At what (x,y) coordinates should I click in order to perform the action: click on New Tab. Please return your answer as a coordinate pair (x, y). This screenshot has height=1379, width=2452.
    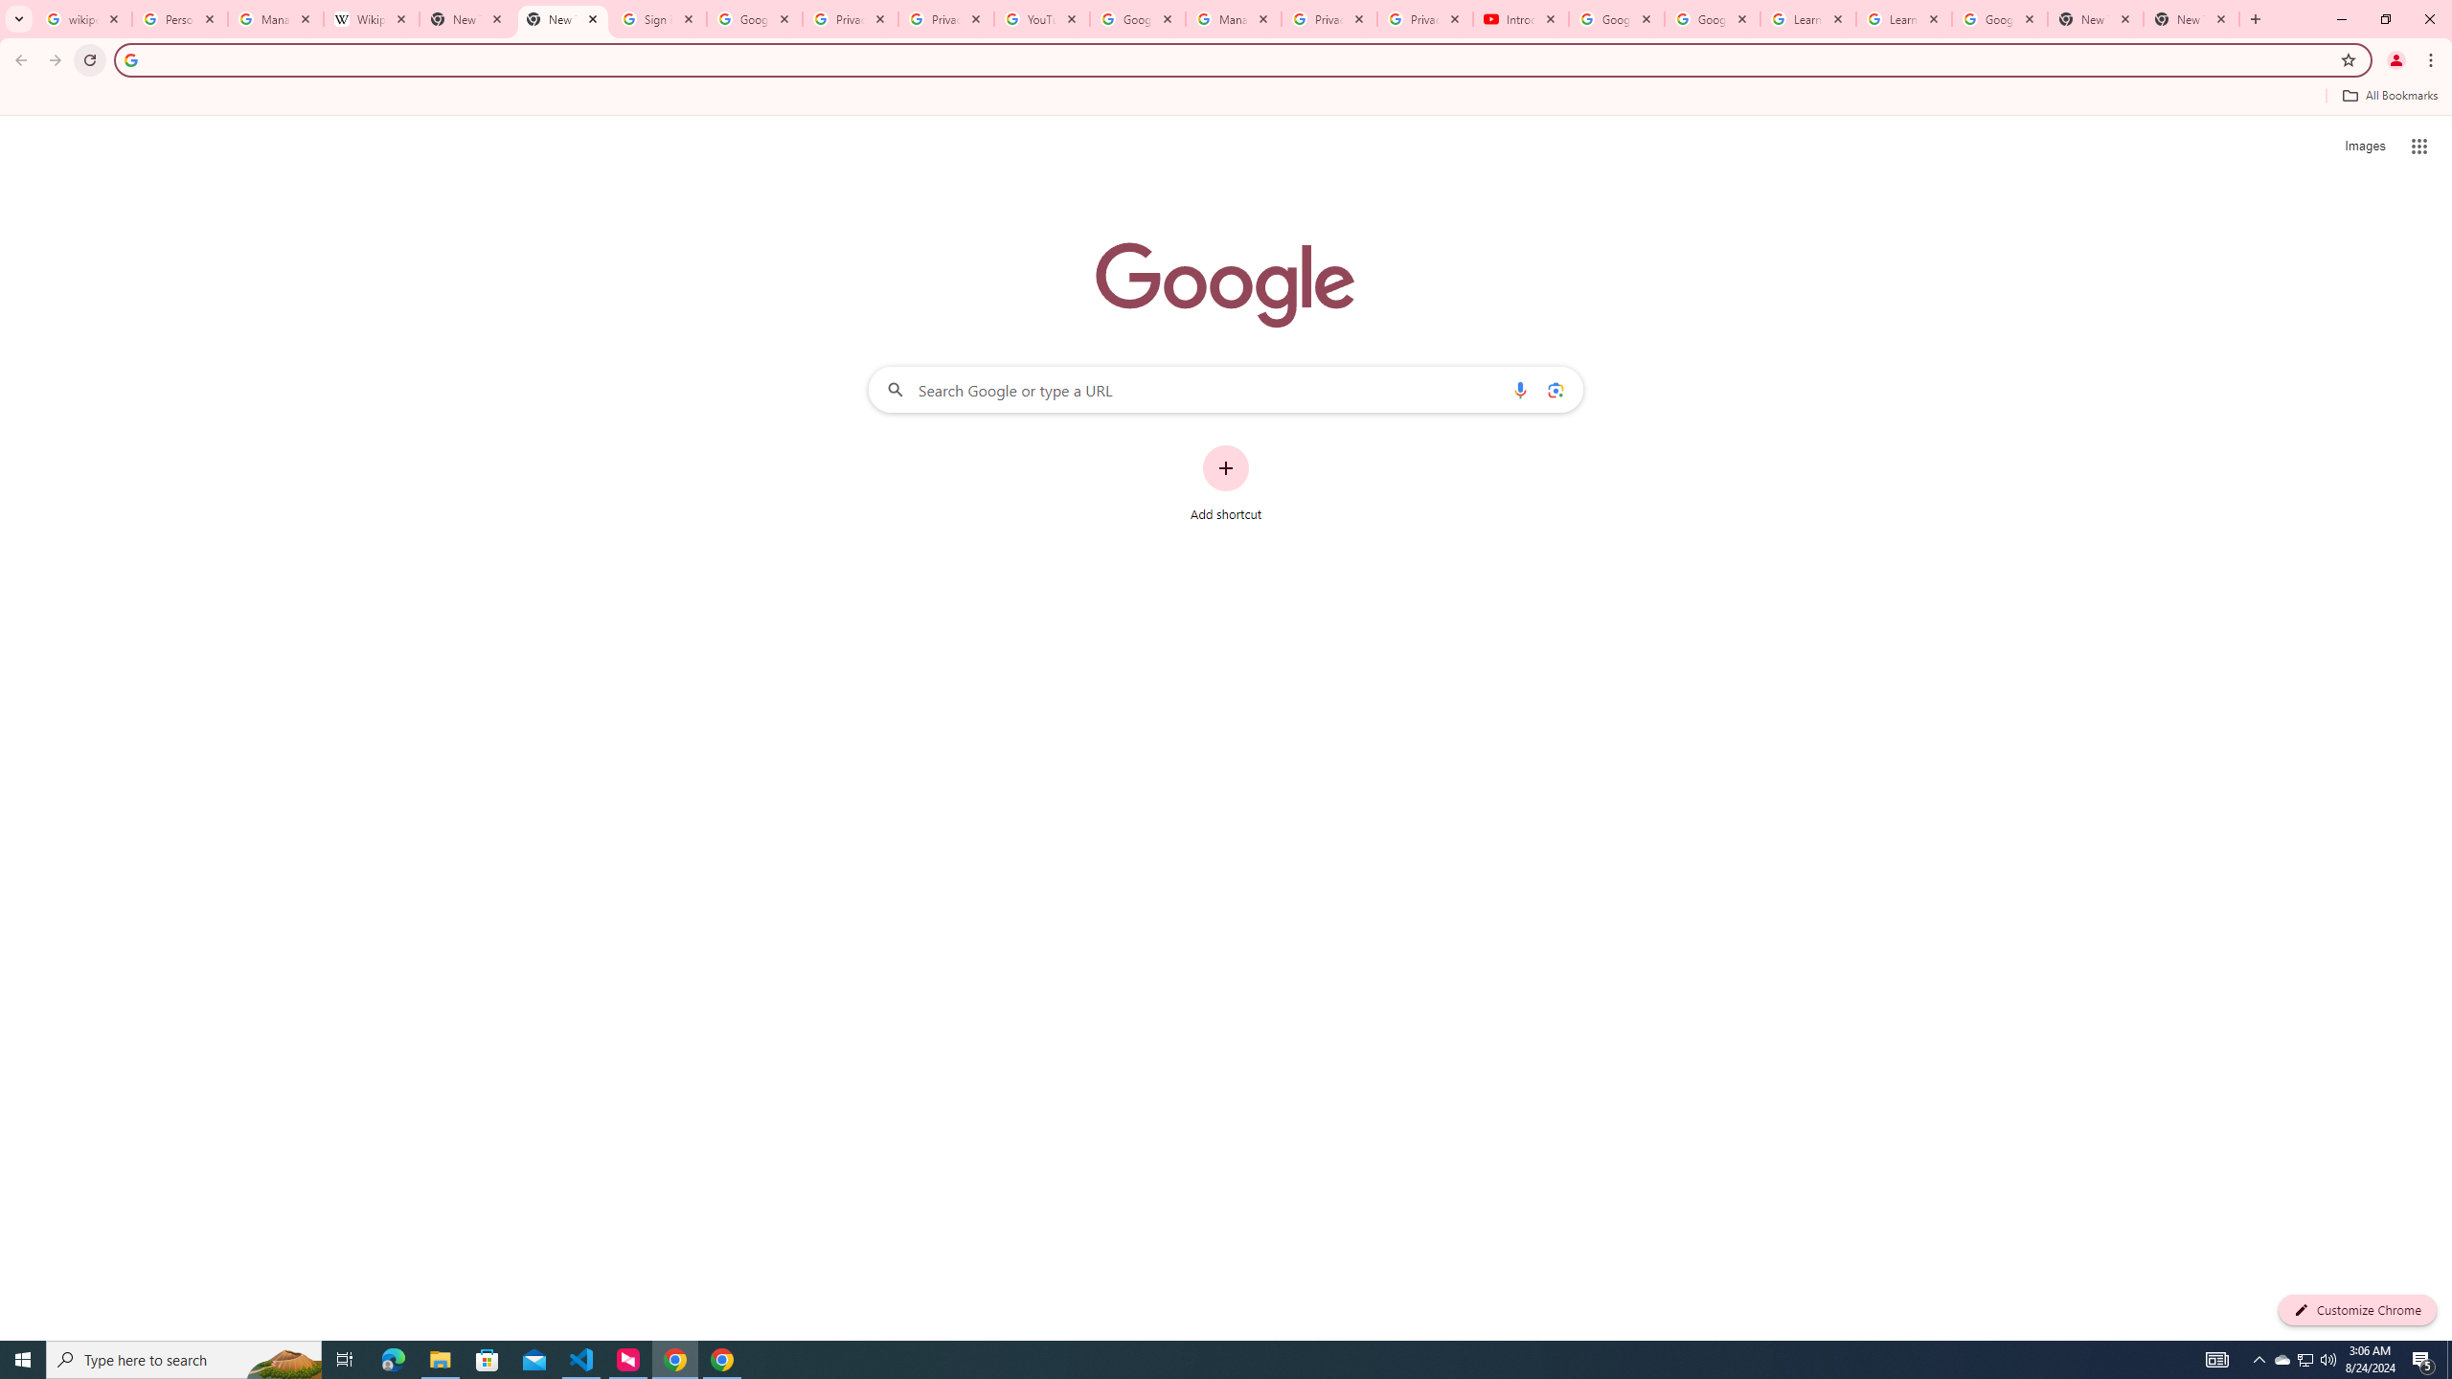
    Looking at the image, I should click on (563, 19).